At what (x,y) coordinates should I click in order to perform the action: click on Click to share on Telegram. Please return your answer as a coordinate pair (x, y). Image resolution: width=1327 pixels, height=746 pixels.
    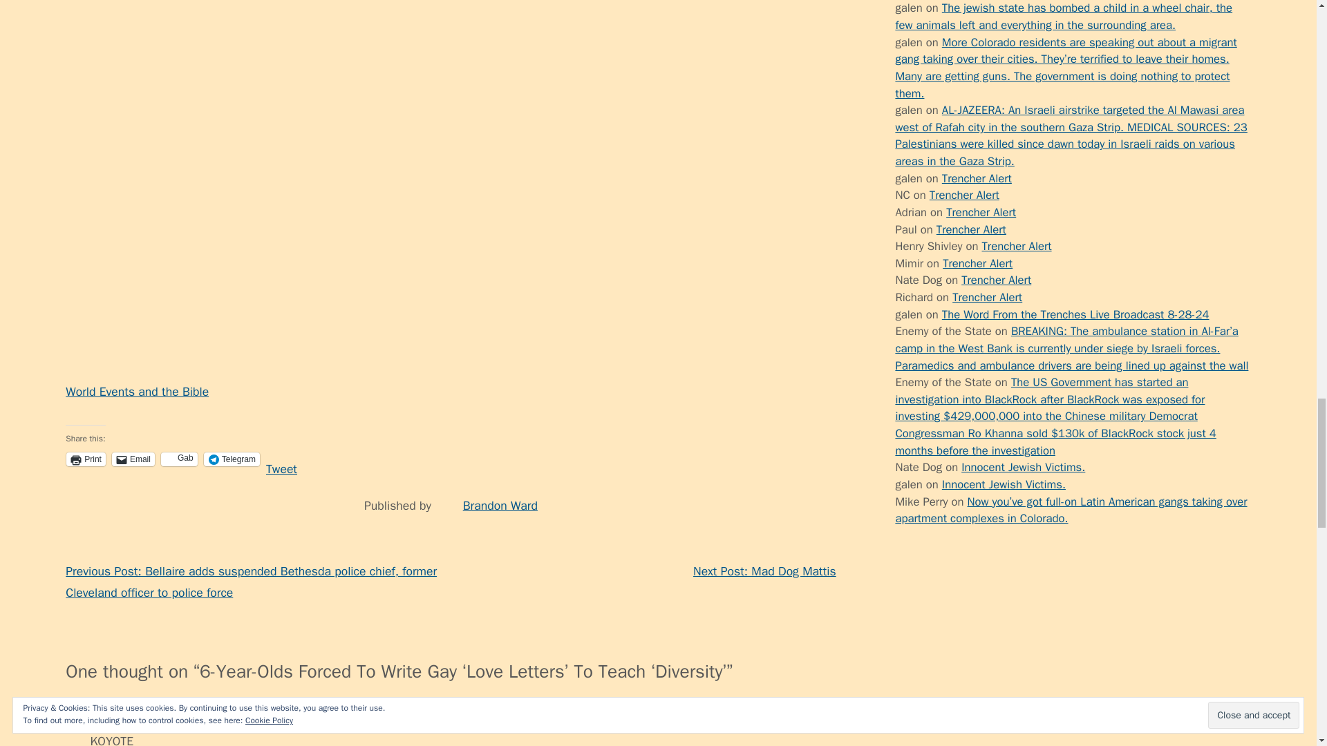
    Looking at the image, I should click on (232, 459).